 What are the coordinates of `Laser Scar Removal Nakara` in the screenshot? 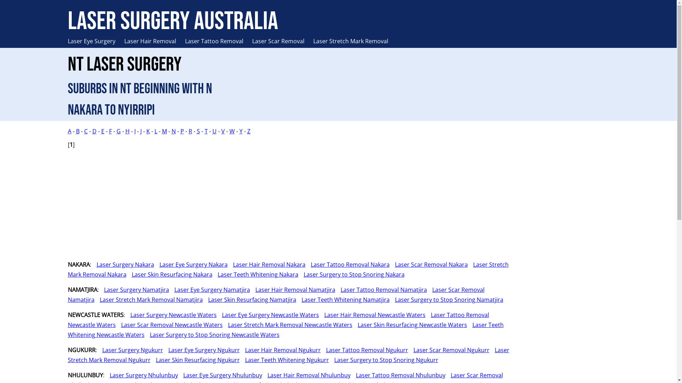 It's located at (428, 265).